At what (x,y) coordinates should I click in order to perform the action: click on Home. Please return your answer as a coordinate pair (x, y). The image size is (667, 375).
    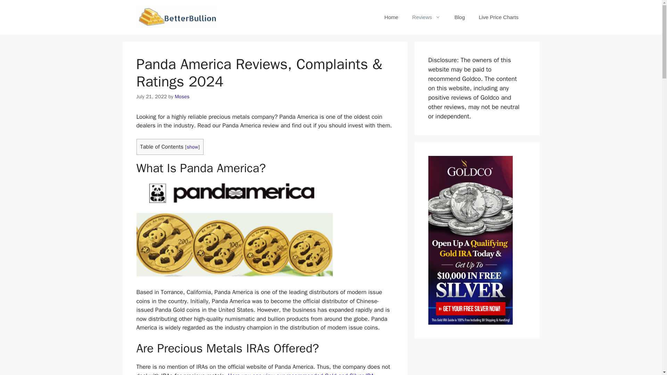
    Looking at the image, I should click on (391, 17).